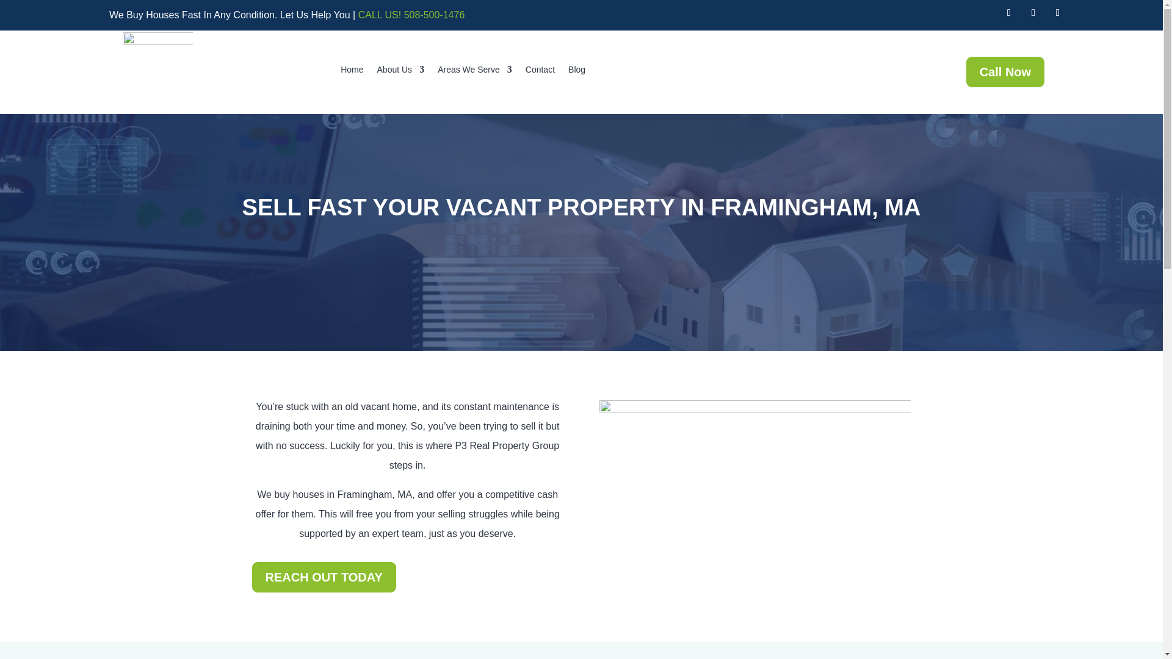 This screenshot has width=1172, height=659. What do you see at coordinates (400, 71) in the screenshot?
I see `About Us` at bounding box center [400, 71].